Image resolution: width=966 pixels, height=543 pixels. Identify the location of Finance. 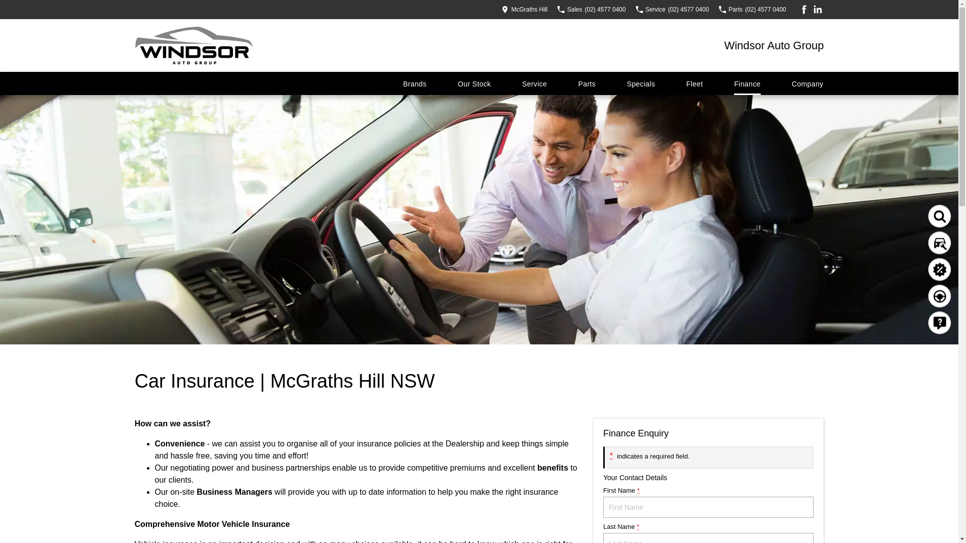
(748, 83).